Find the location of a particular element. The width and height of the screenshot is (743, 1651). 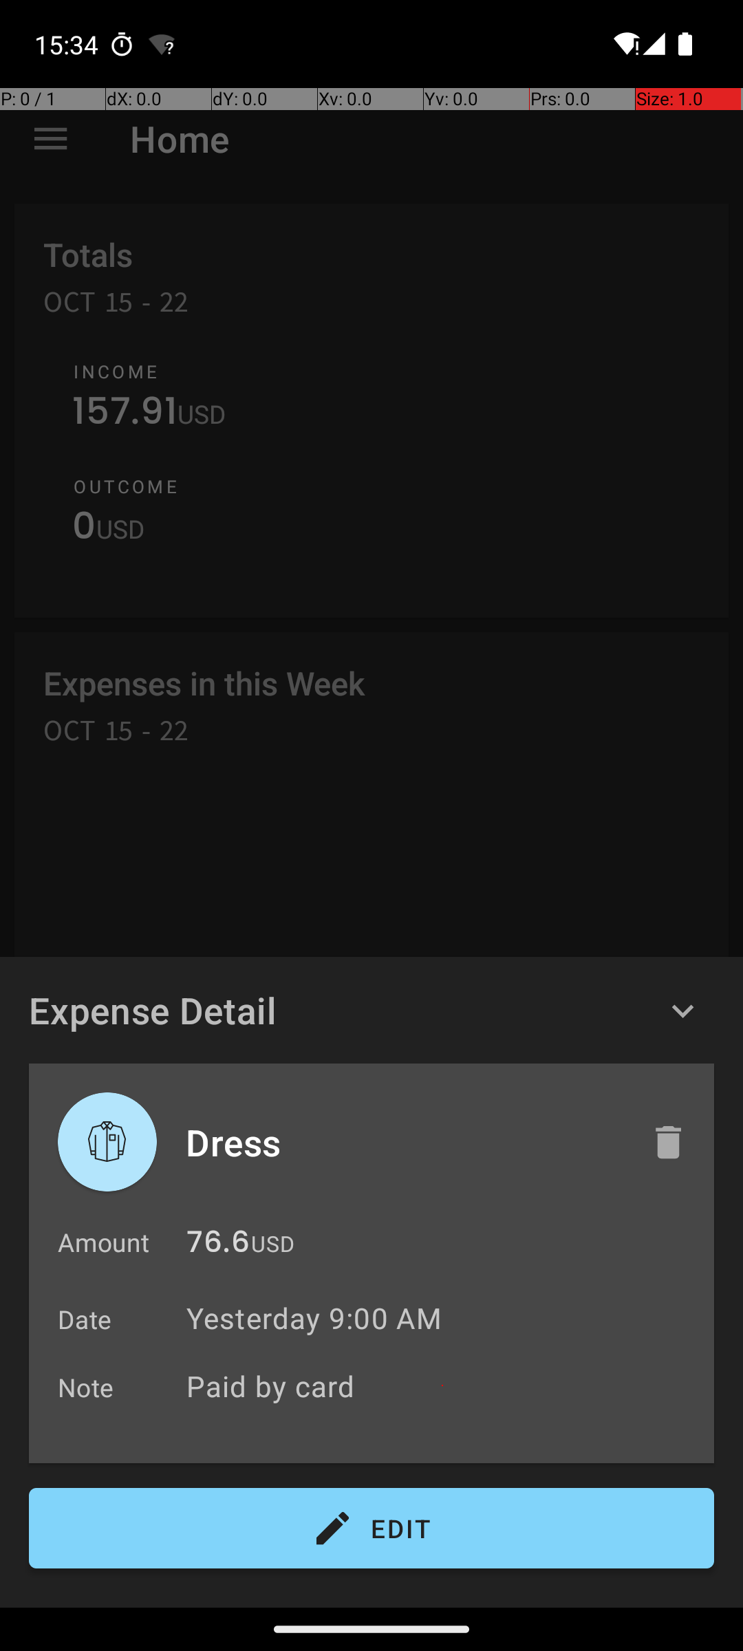

Dress is located at coordinates (404, 1142).